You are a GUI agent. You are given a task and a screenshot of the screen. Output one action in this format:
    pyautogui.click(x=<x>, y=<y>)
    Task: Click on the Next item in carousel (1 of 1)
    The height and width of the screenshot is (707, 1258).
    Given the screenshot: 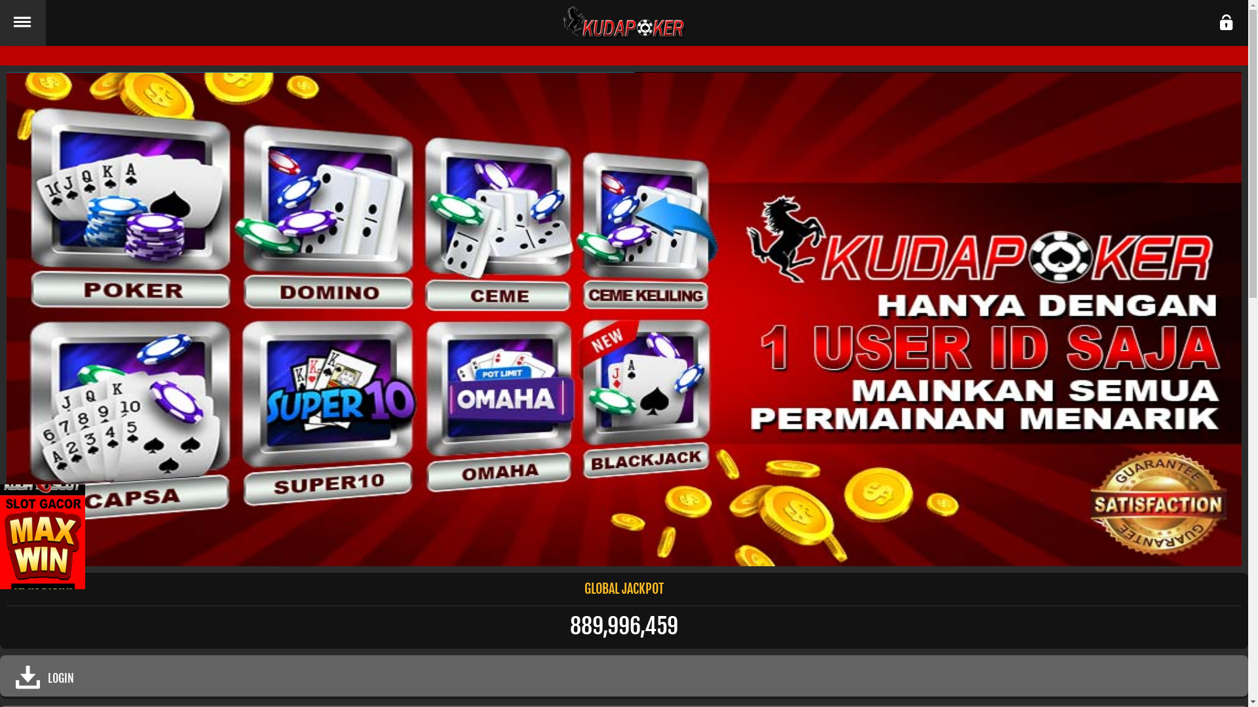 What is the action you would take?
    pyautogui.click(x=1230, y=319)
    